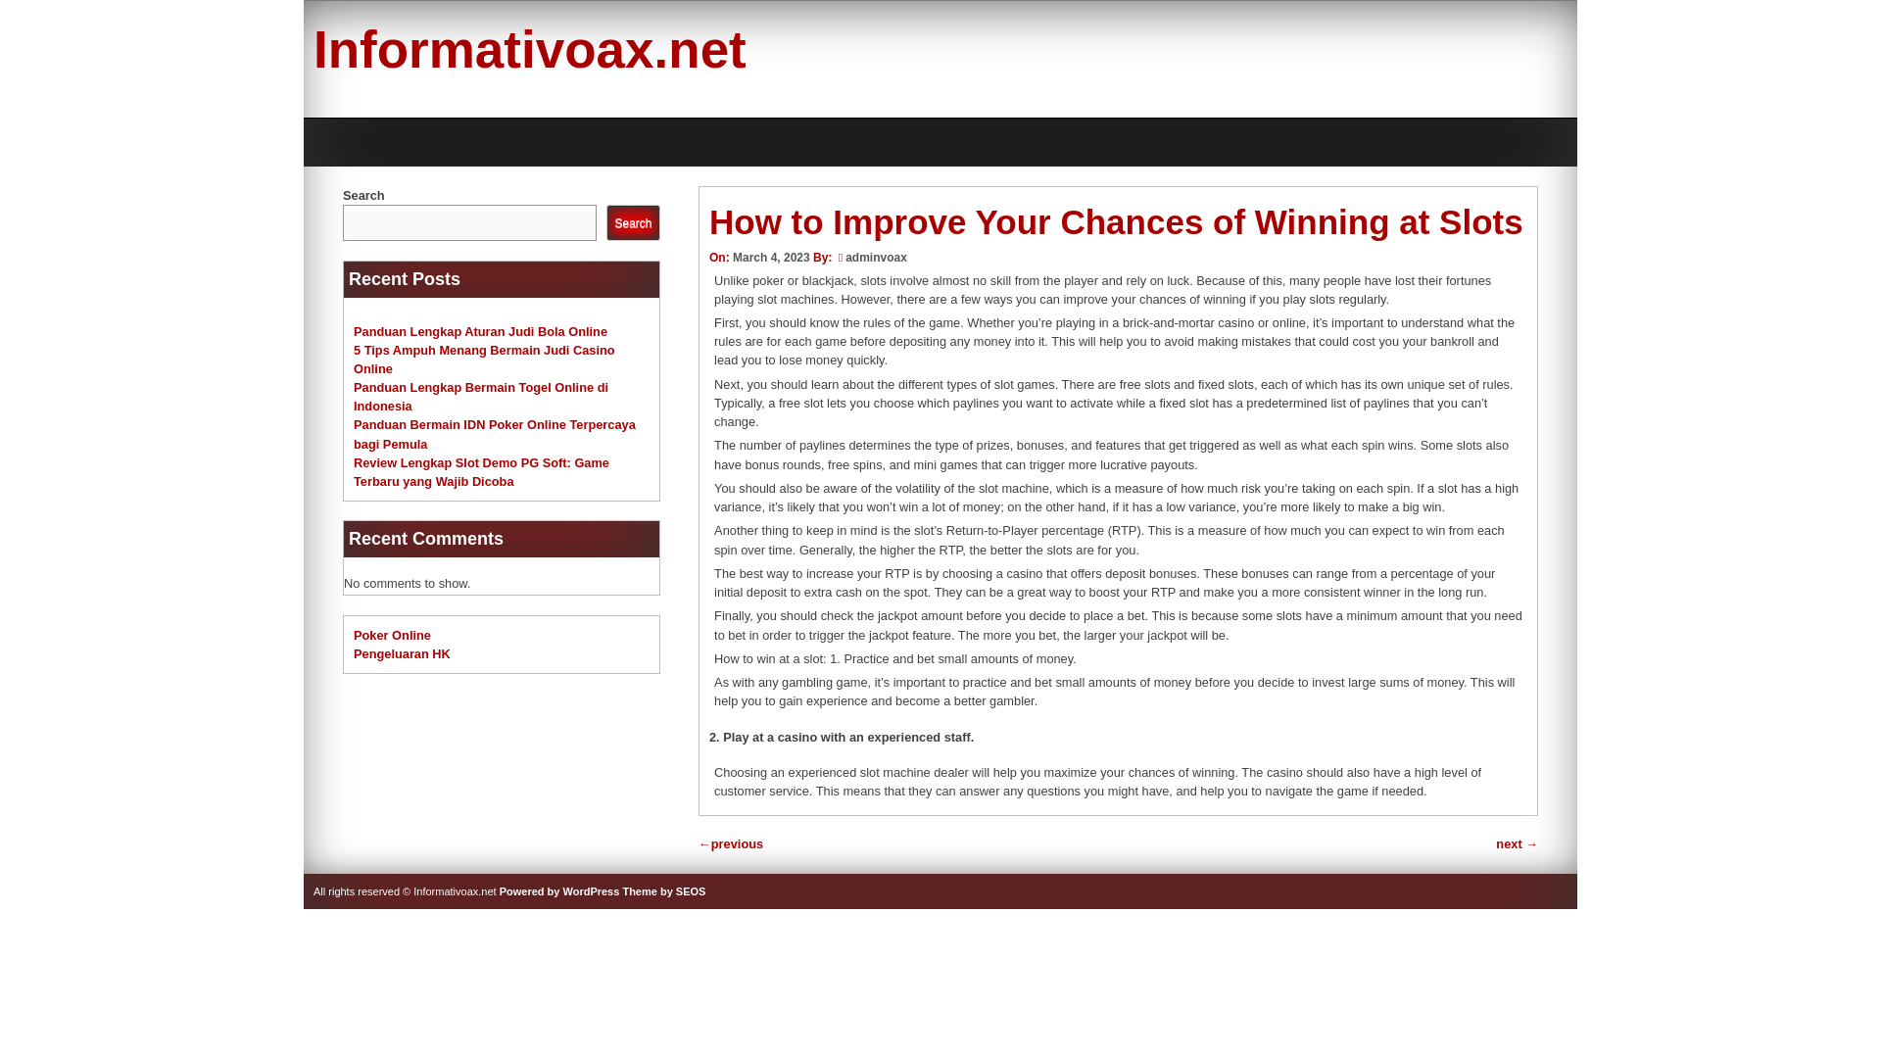 Image resolution: width=1881 pixels, height=1058 pixels. What do you see at coordinates (772, 257) in the screenshot?
I see `March 4, 2023` at bounding box center [772, 257].